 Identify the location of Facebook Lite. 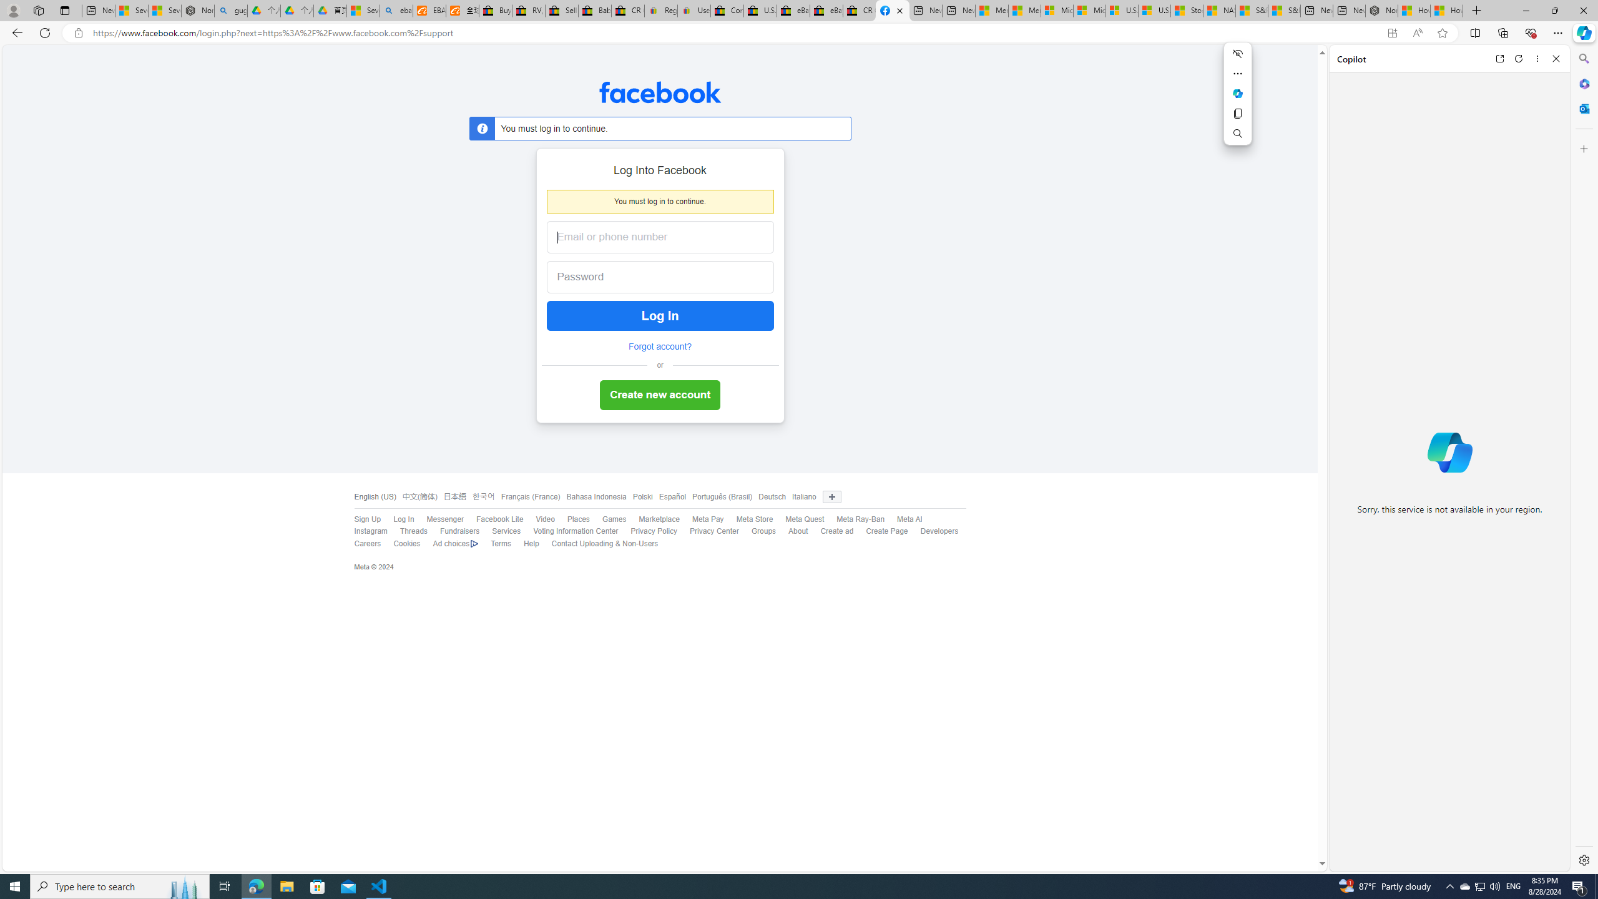
(499, 519).